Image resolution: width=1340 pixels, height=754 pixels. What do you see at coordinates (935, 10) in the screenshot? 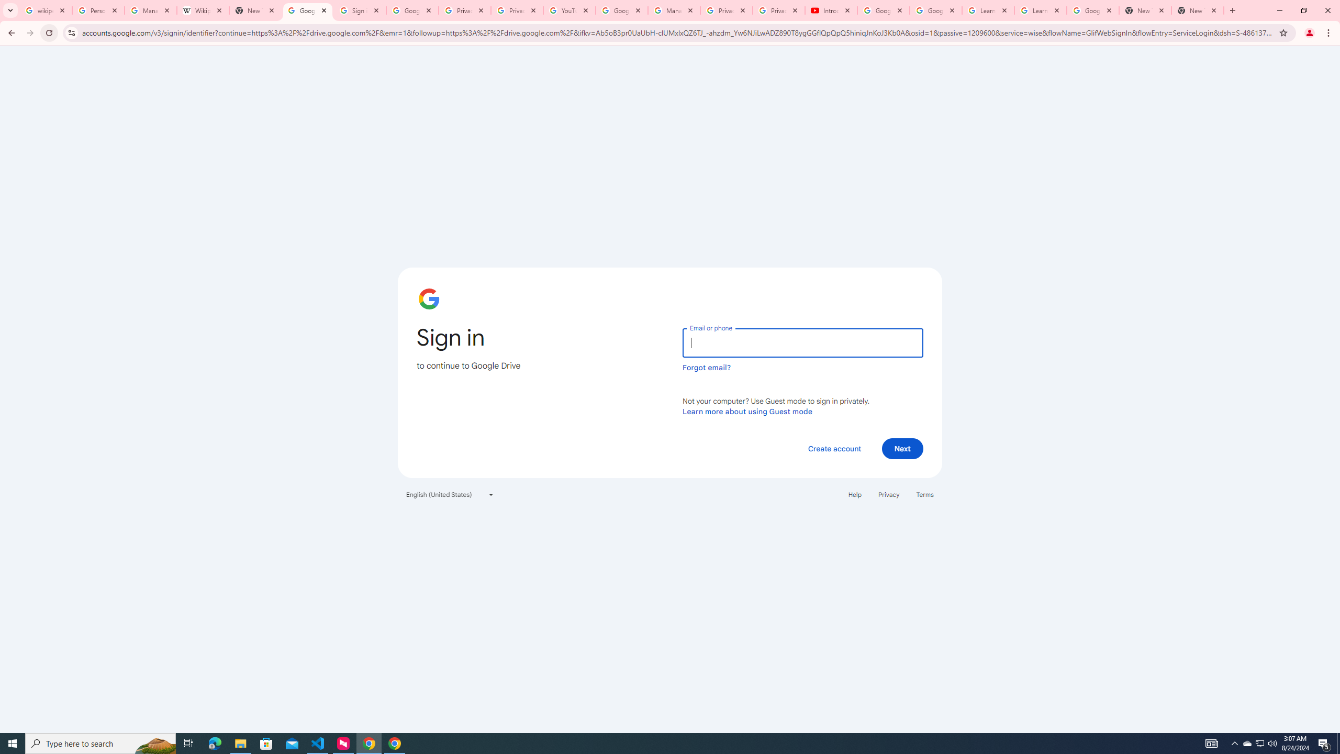
I see `Google Account Help` at bounding box center [935, 10].